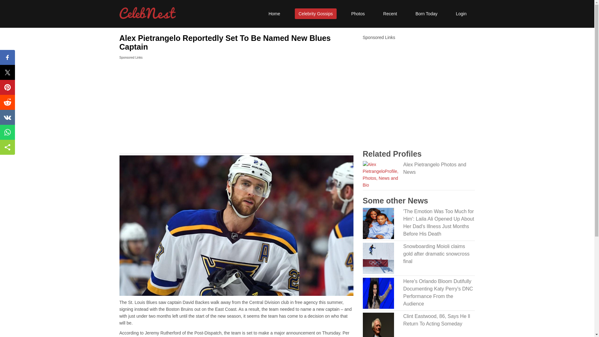  I want to click on Photos, so click(358, 14).